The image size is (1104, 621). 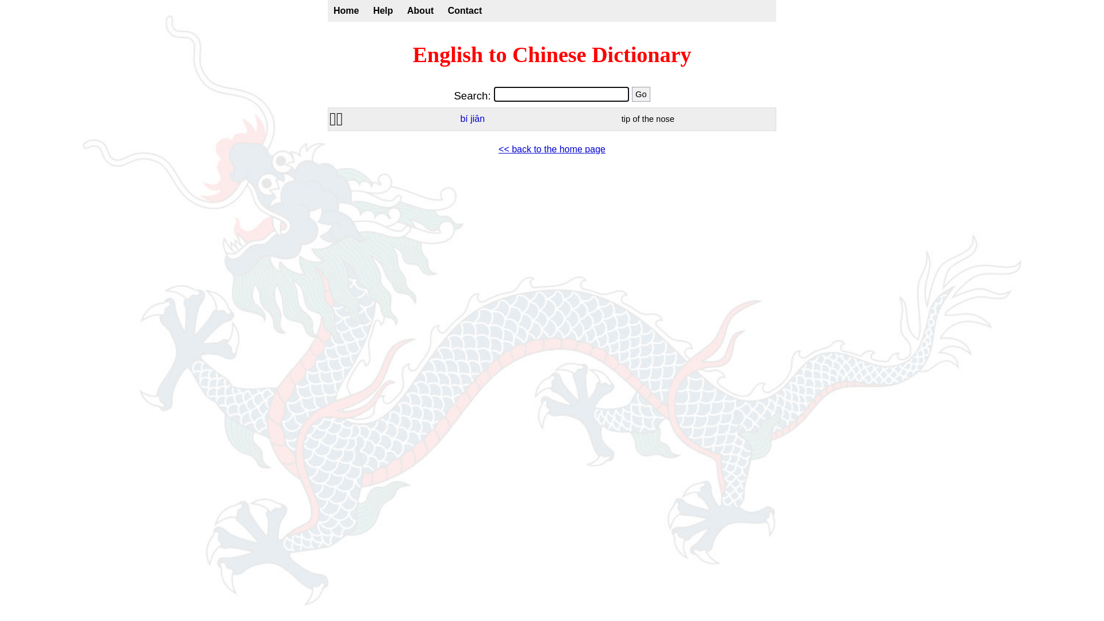 I want to click on Home, so click(x=346, y=11).